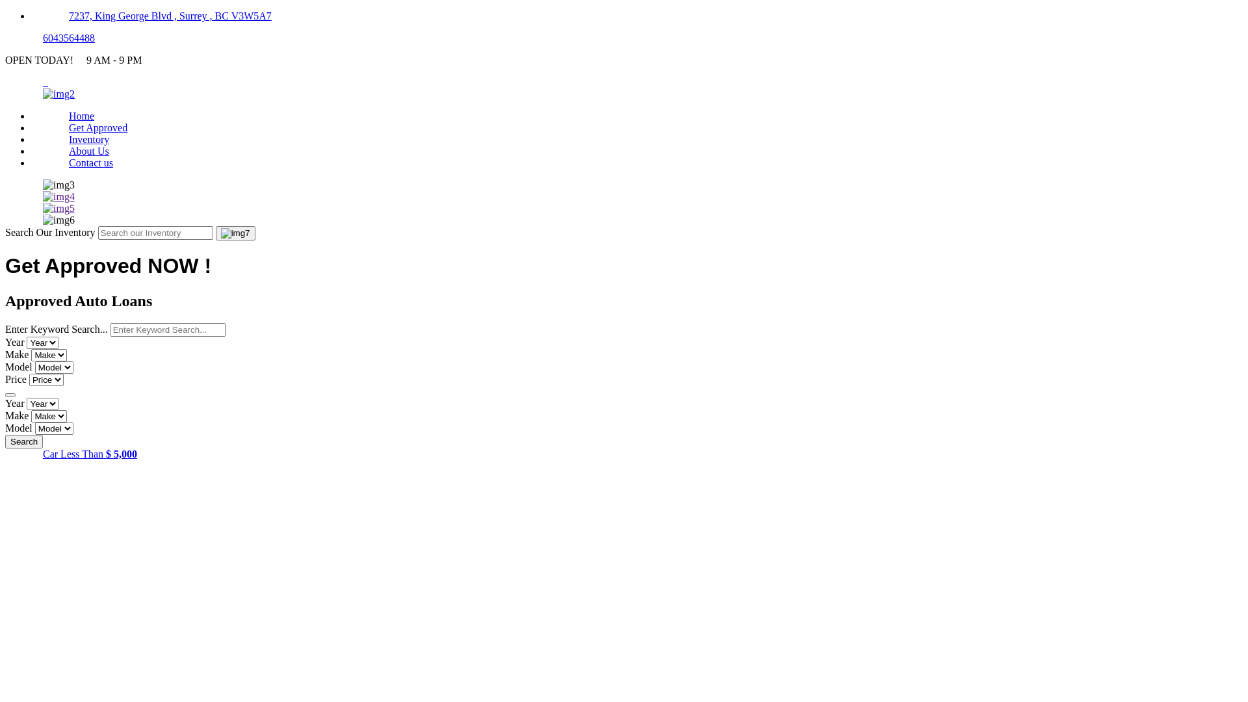 This screenshot has height=702, width=1248. What do you see at coordinates (91, 162) in the screenshot?
I see `Contact us` at bounding box center [91, 162].